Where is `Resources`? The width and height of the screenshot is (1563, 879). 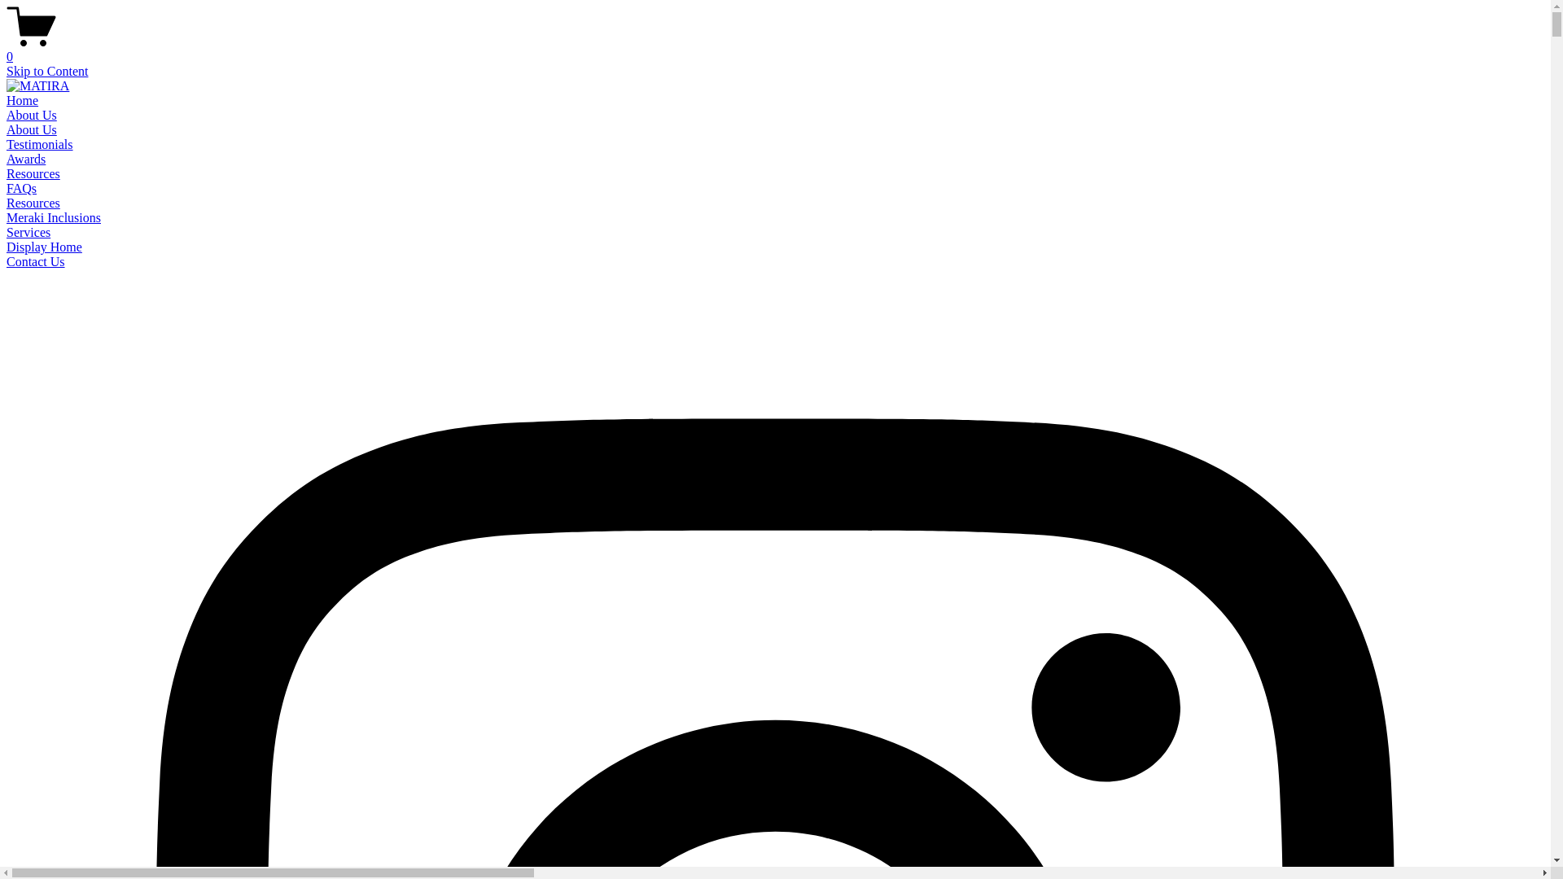
Resources is located at coordinates (33, 174).